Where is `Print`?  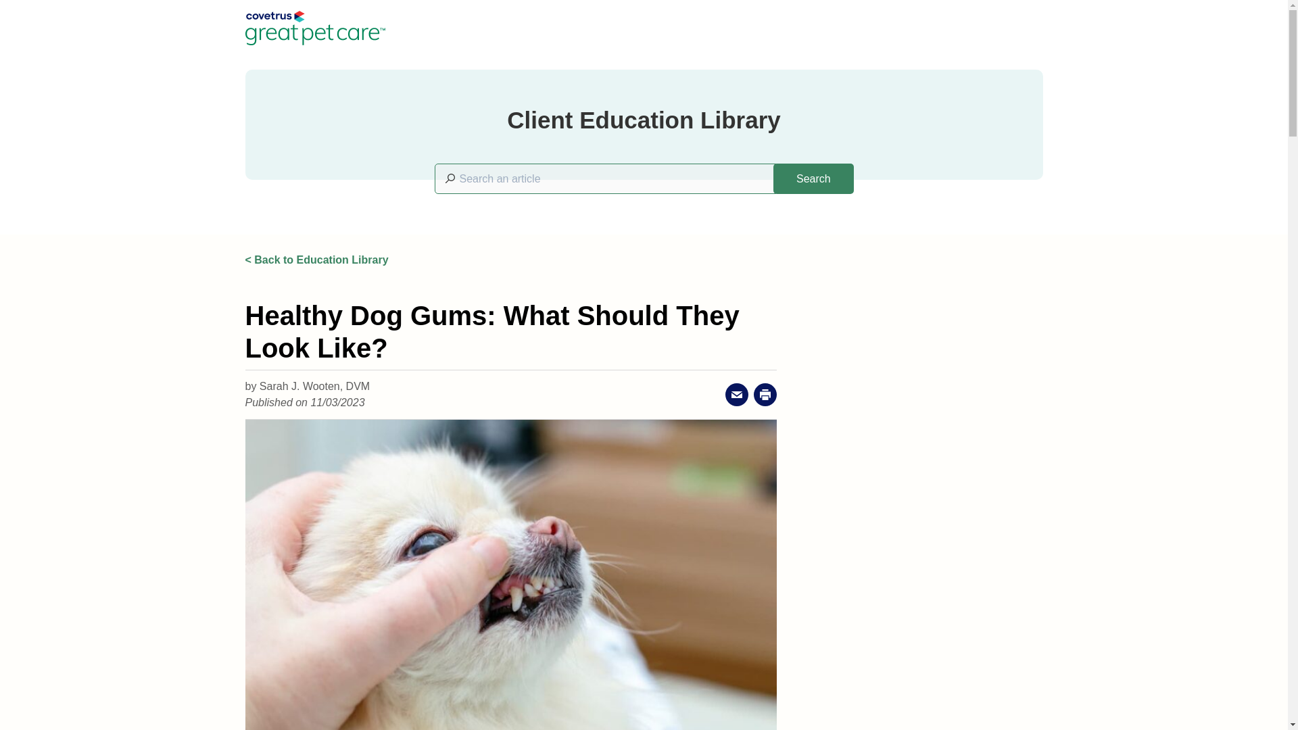
Print is located at coordinates (765, 395).